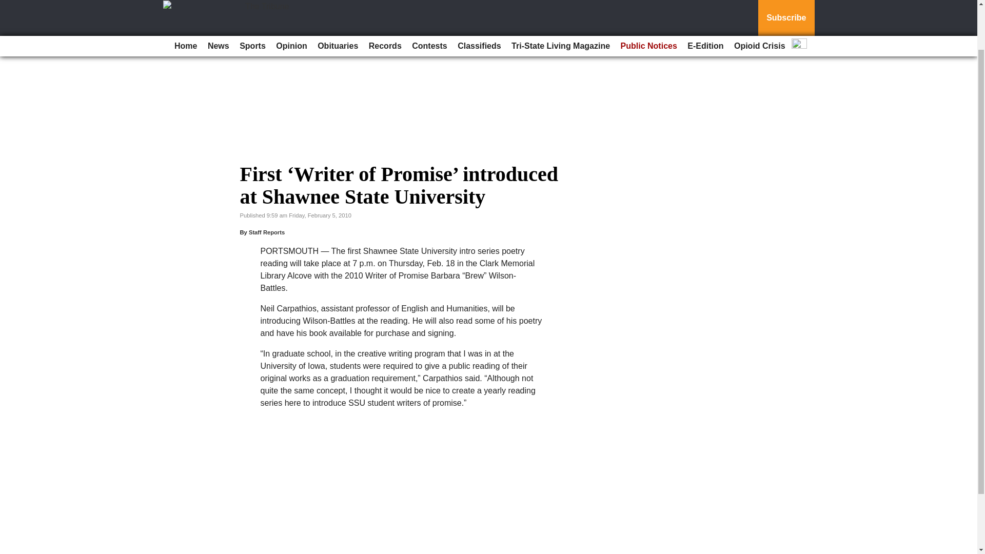 This screenshot has width=985, height=554. Describe the element at coordinates (186, 2) in the screenshot. I see `Home` at that location.